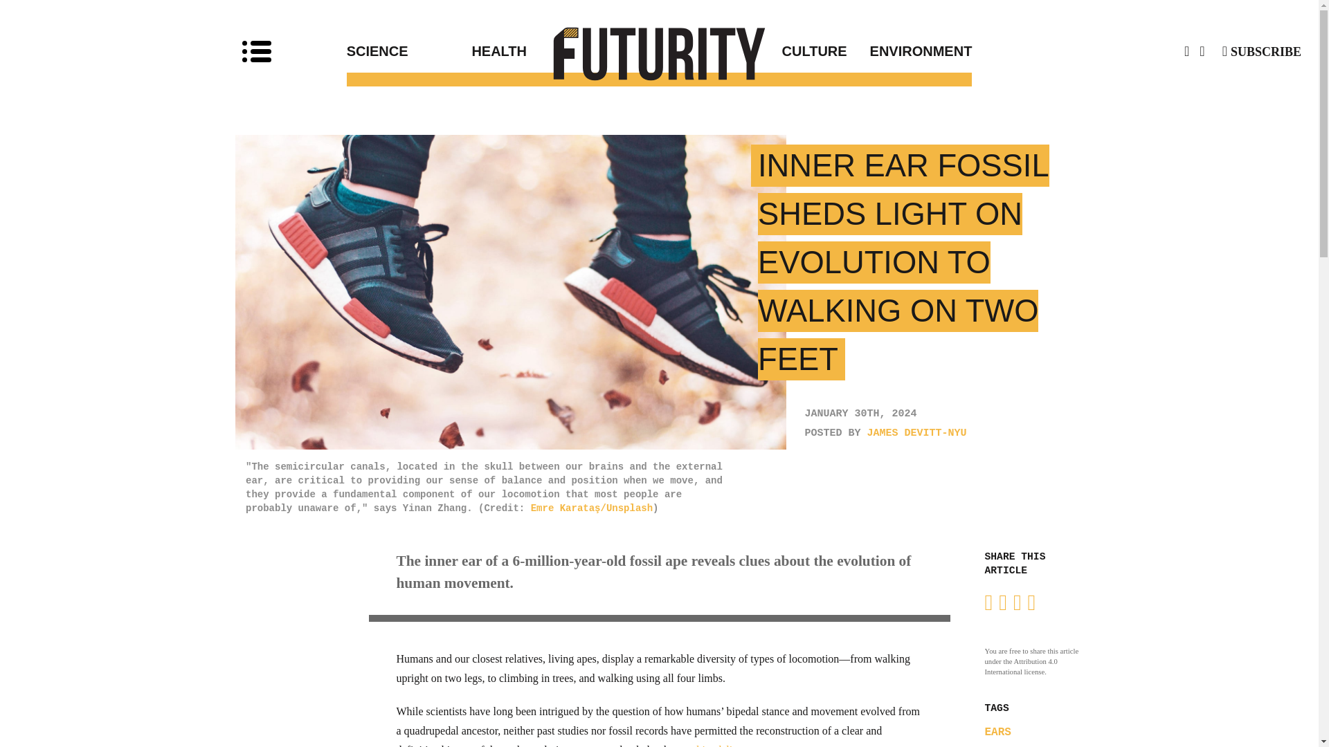 This screenshot has height=747, width=1329. I want to click on EARS, so click(997, 732).